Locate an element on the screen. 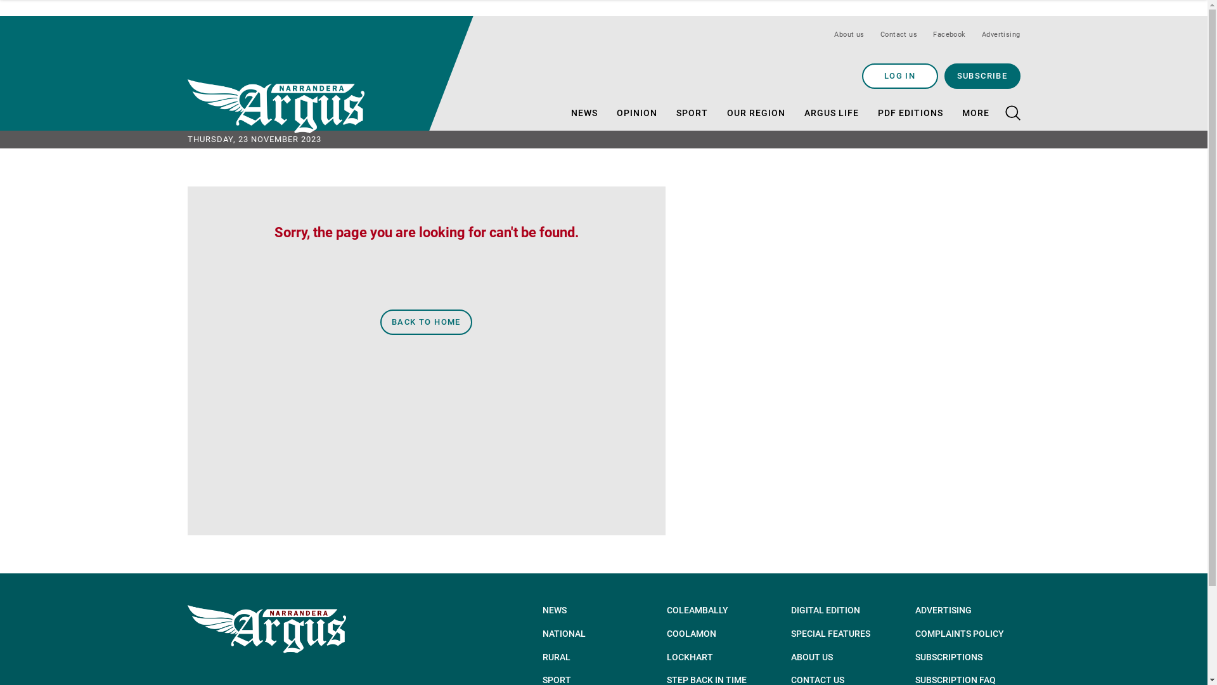 This screenshot has width=1217, height=685. ADVERTISING is located at coordinates (968, 610).